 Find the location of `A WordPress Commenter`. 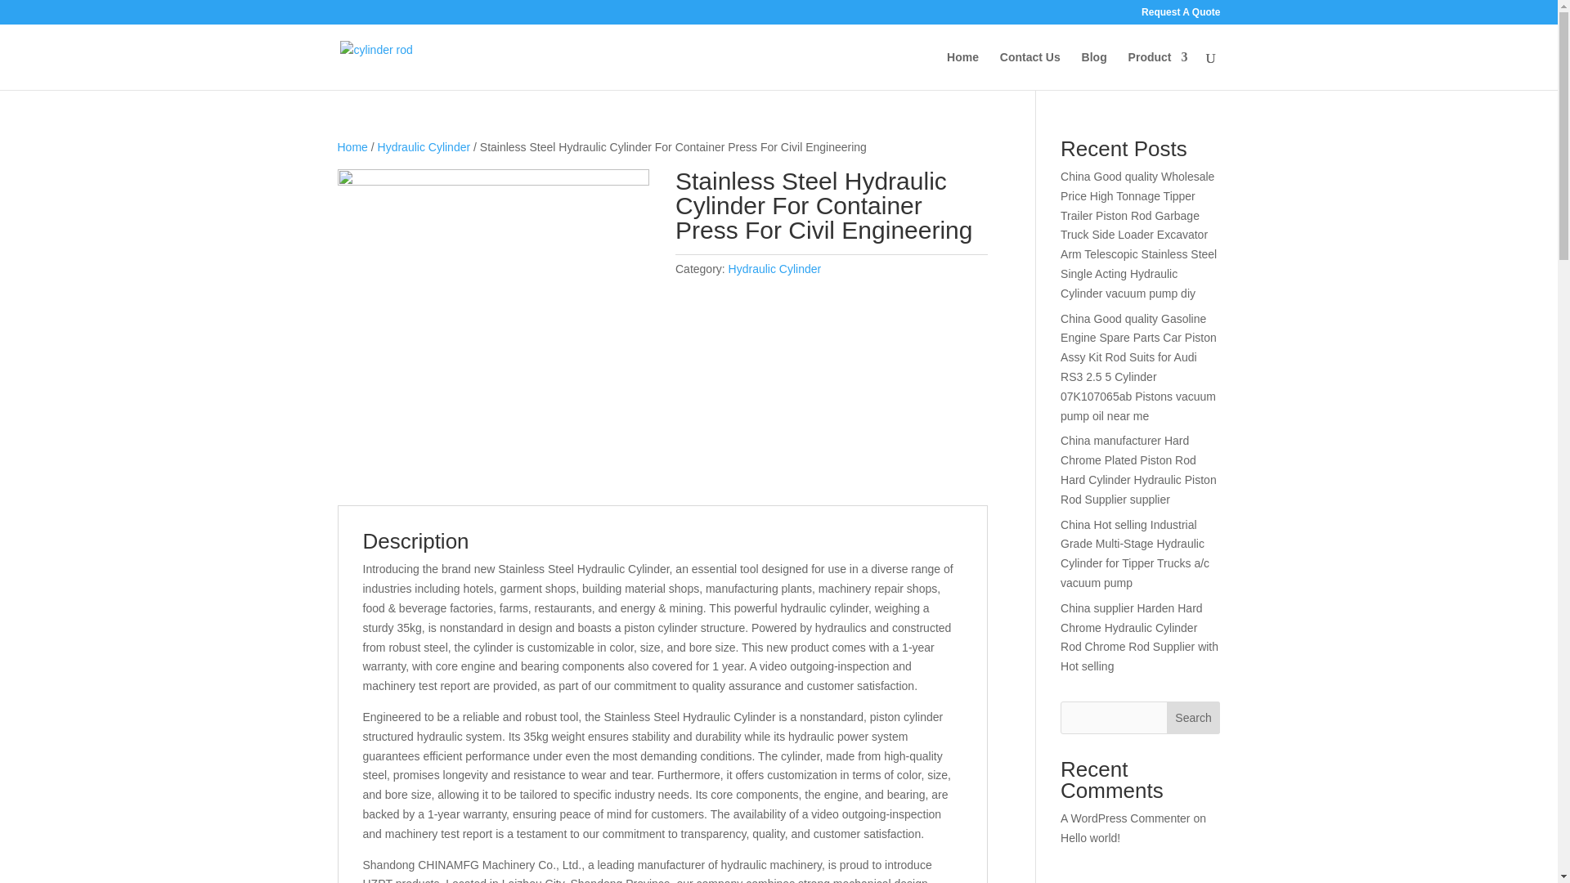

A WordPress Commenter is located at coordinates (1125, 818).